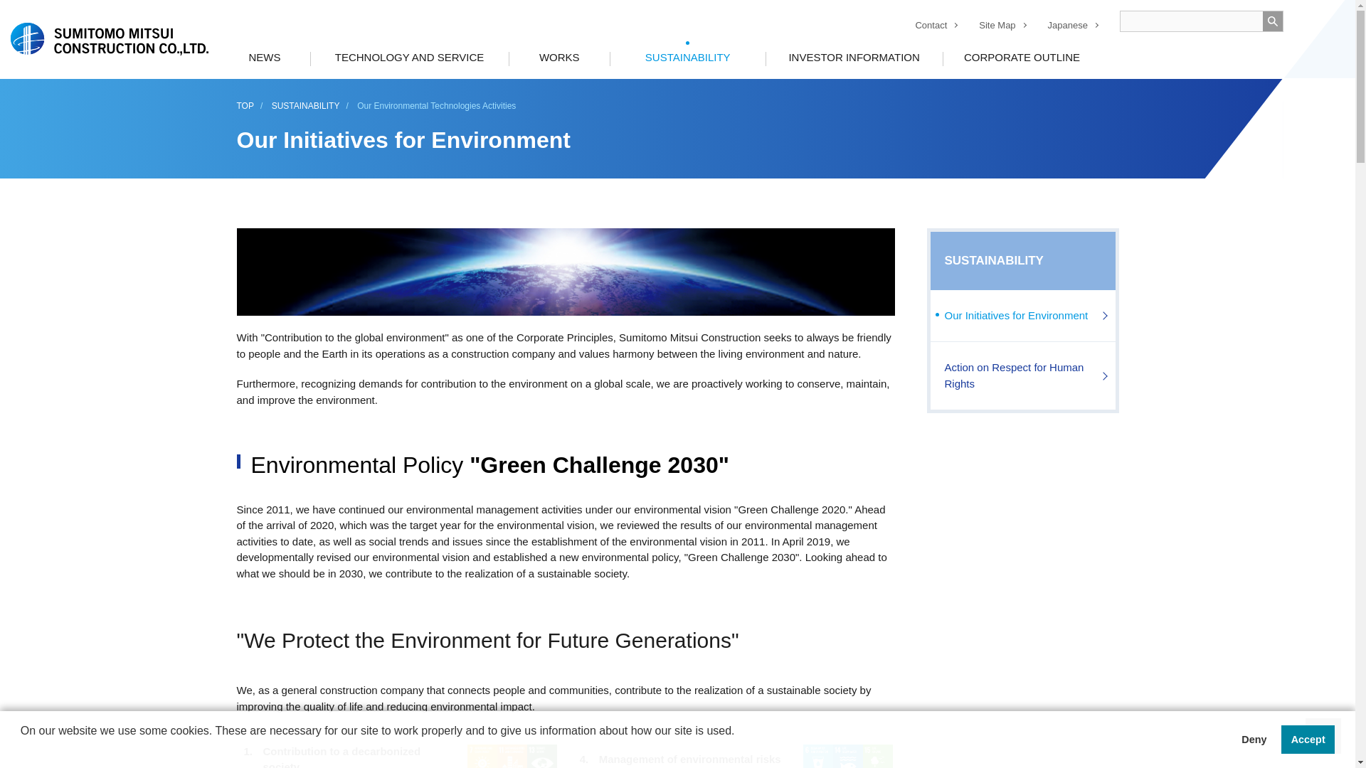  What do you see at coordinates (1022, 57) in the screenshot?
I see `CORPORATE OUTLINE` at bounding box center [1022, 57].